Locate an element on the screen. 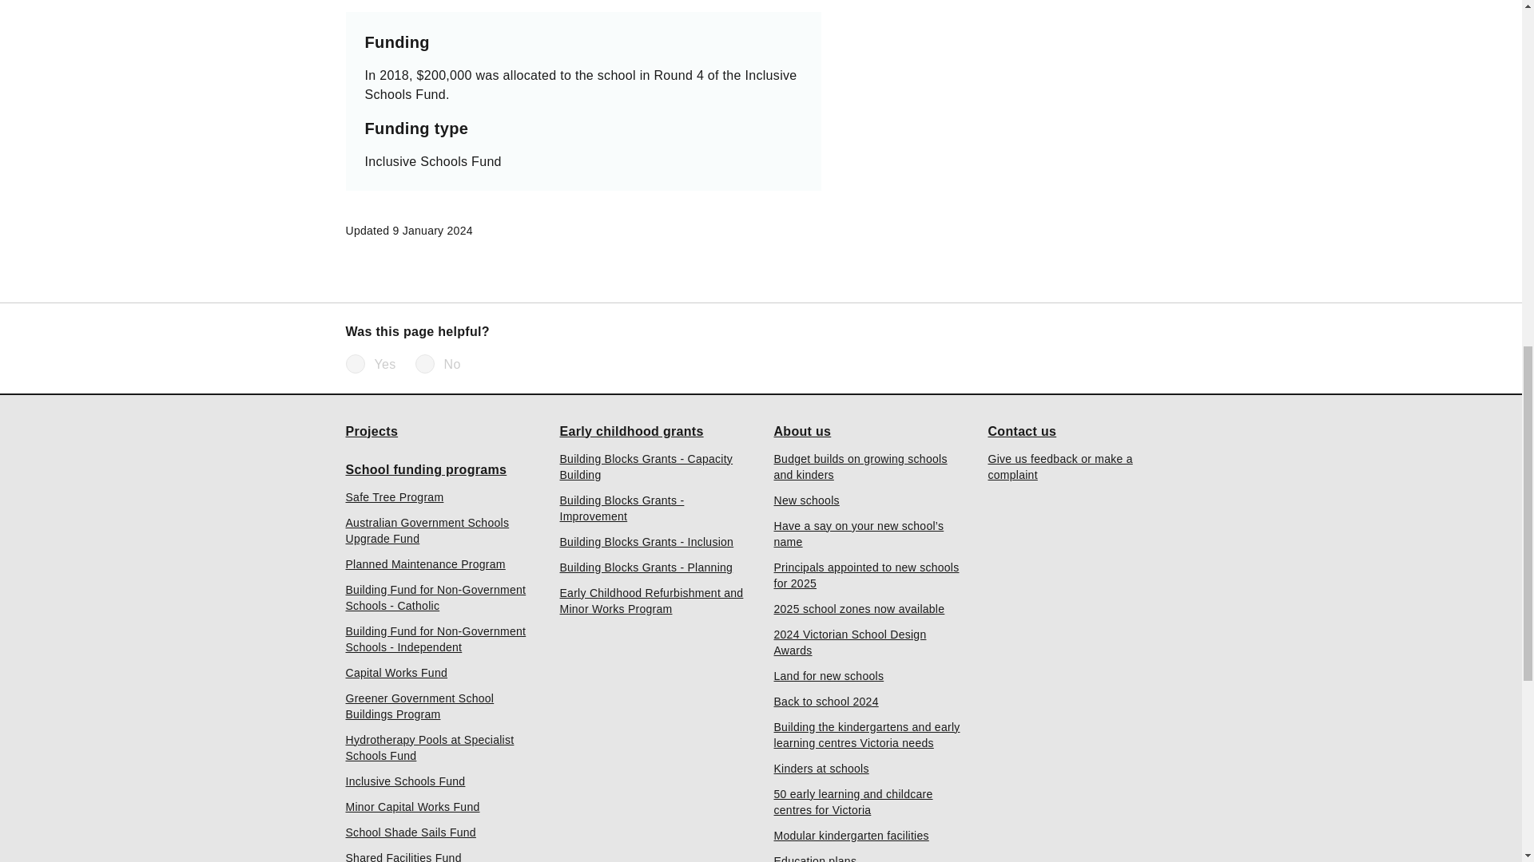 The height and width of the screenshot is (862, 1534). New schools is located at coordinates (805, 500).